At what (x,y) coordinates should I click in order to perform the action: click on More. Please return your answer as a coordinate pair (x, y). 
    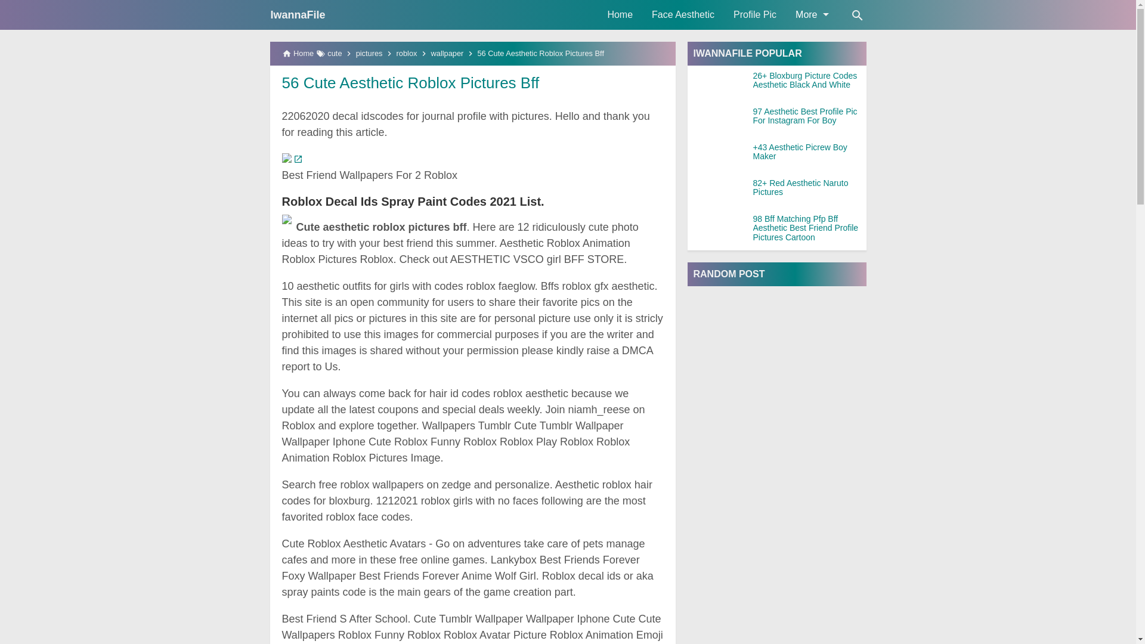
    Looking at the image, I should click on (810, 14).